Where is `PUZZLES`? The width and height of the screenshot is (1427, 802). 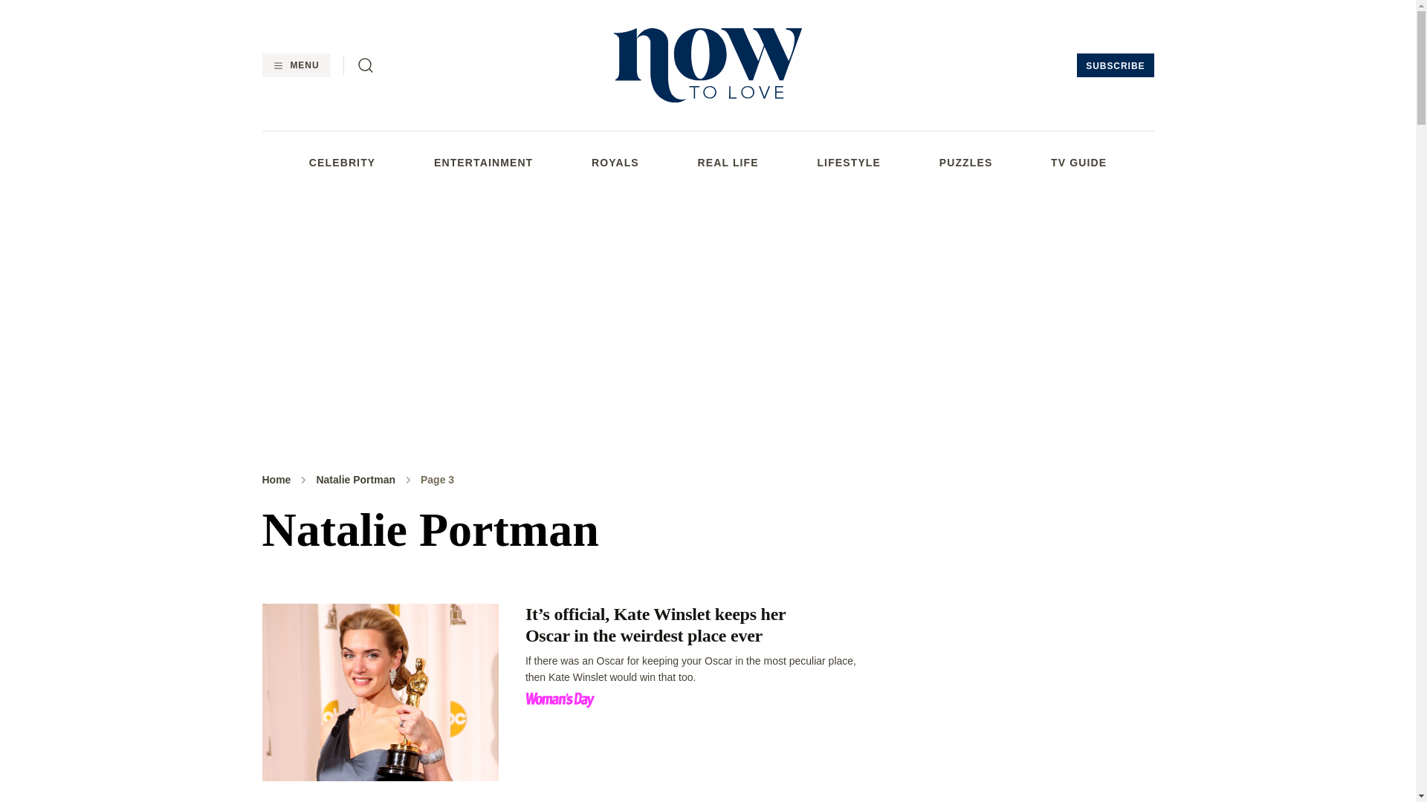
PUZZLES is located at coordinates (966, 162).